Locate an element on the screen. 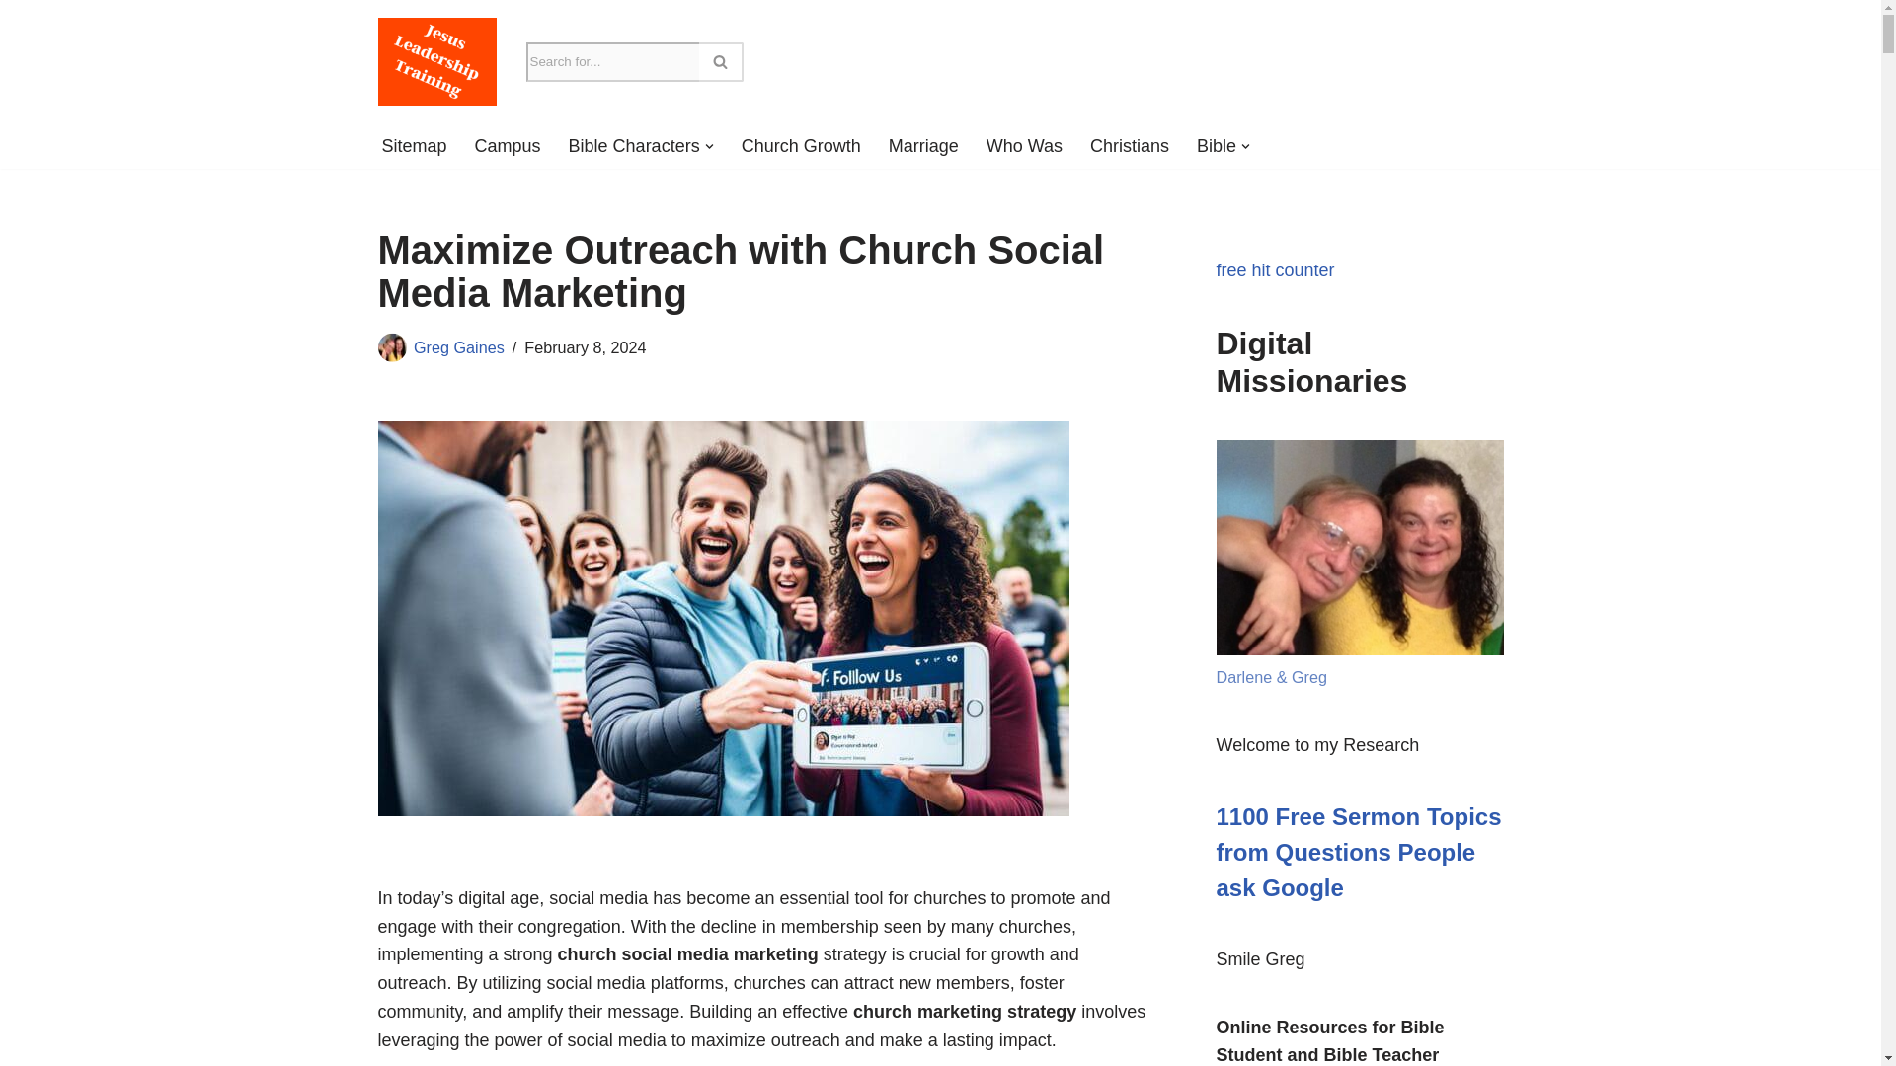 The height and width of the screenshot is (1066, 1896). Christians is located at coordinates (1130, 146).